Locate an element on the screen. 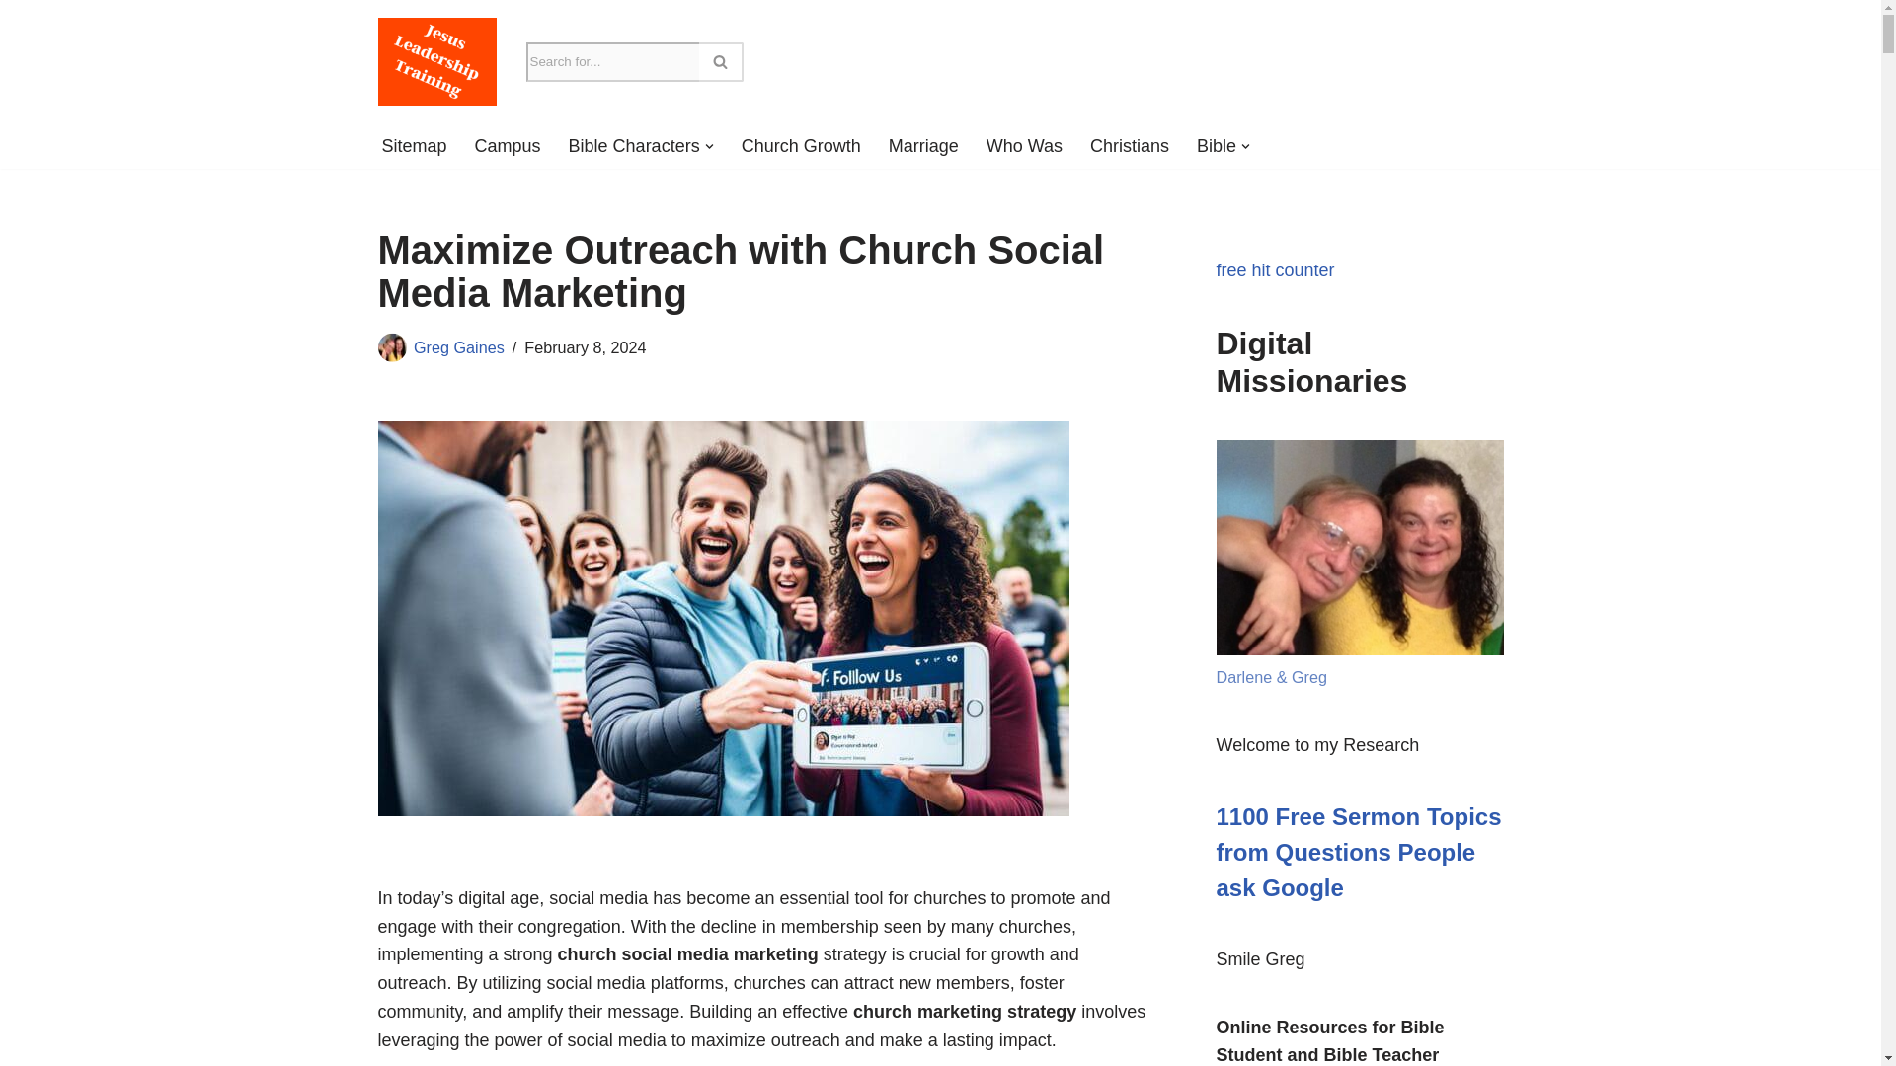 The height and width of the screenshot is (1066, 1896). Christians is located at coordinates (1130, 146).